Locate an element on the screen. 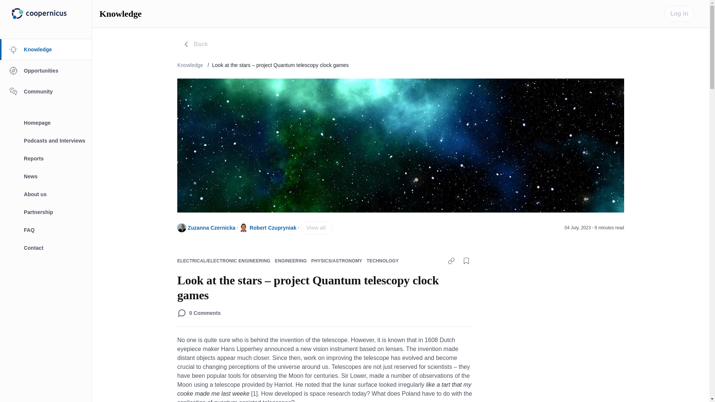  Zuzanna Czernicka is located at coordinates (211, 227).